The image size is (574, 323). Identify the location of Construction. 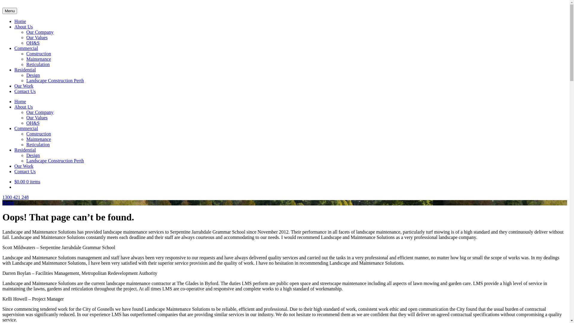
(39, 54).